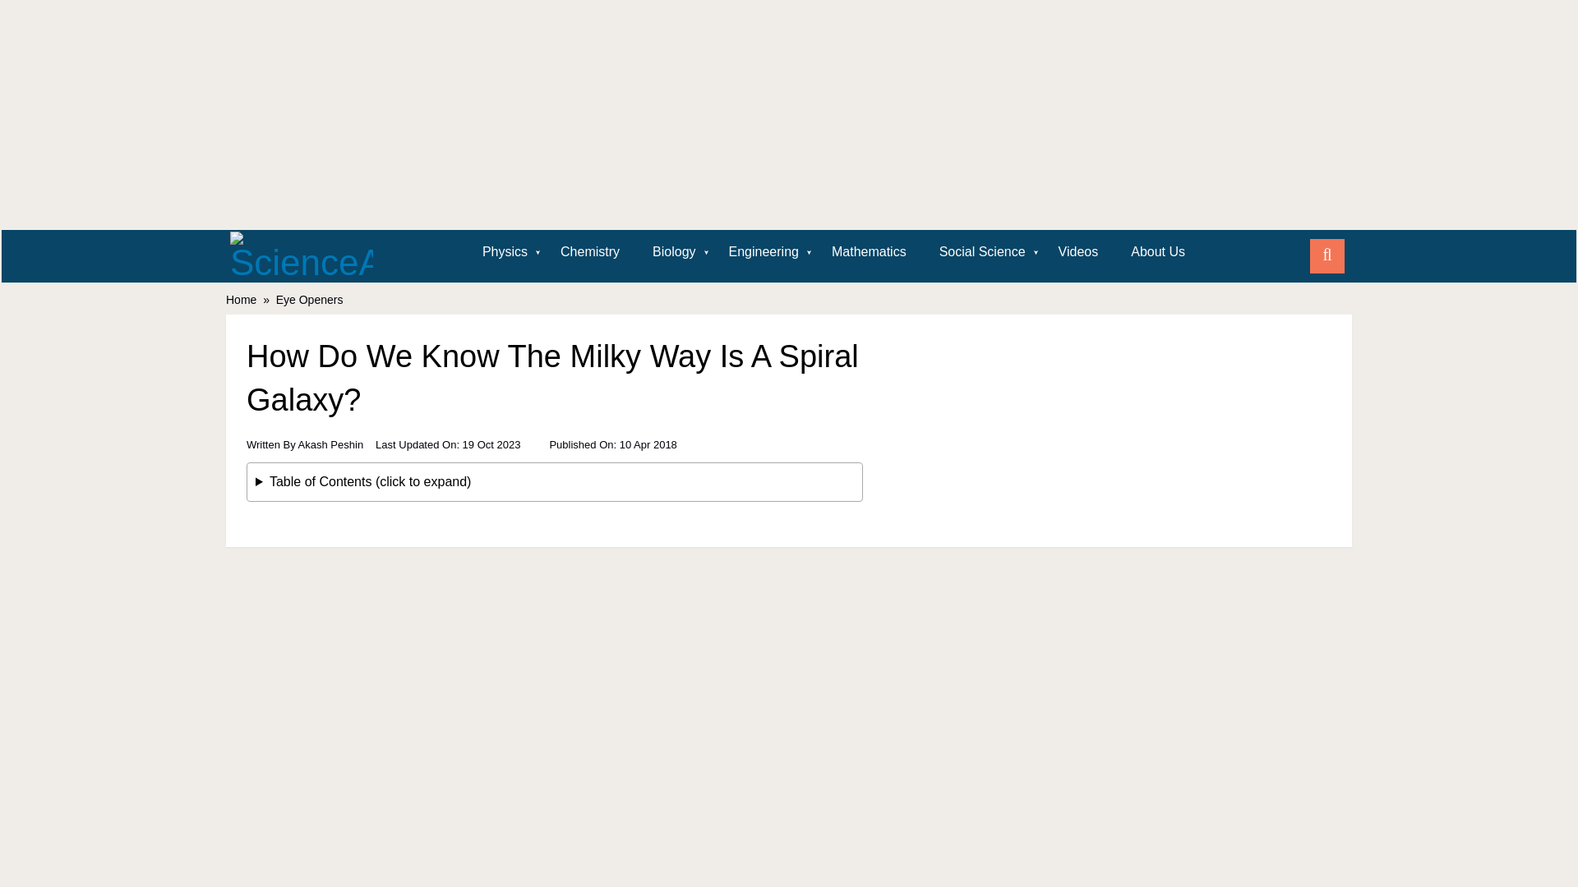 The width and height of the screenshot is (1578, 887). What do you see at coordinates (590, 251) in the screenshot?
I see `Chemistry` at bounding box center [590, 251].